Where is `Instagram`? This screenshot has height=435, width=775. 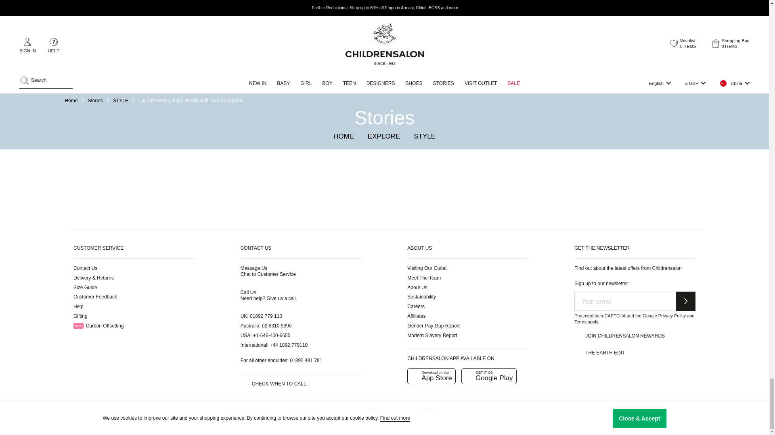
Instagram is located at coordinates (117, 412).